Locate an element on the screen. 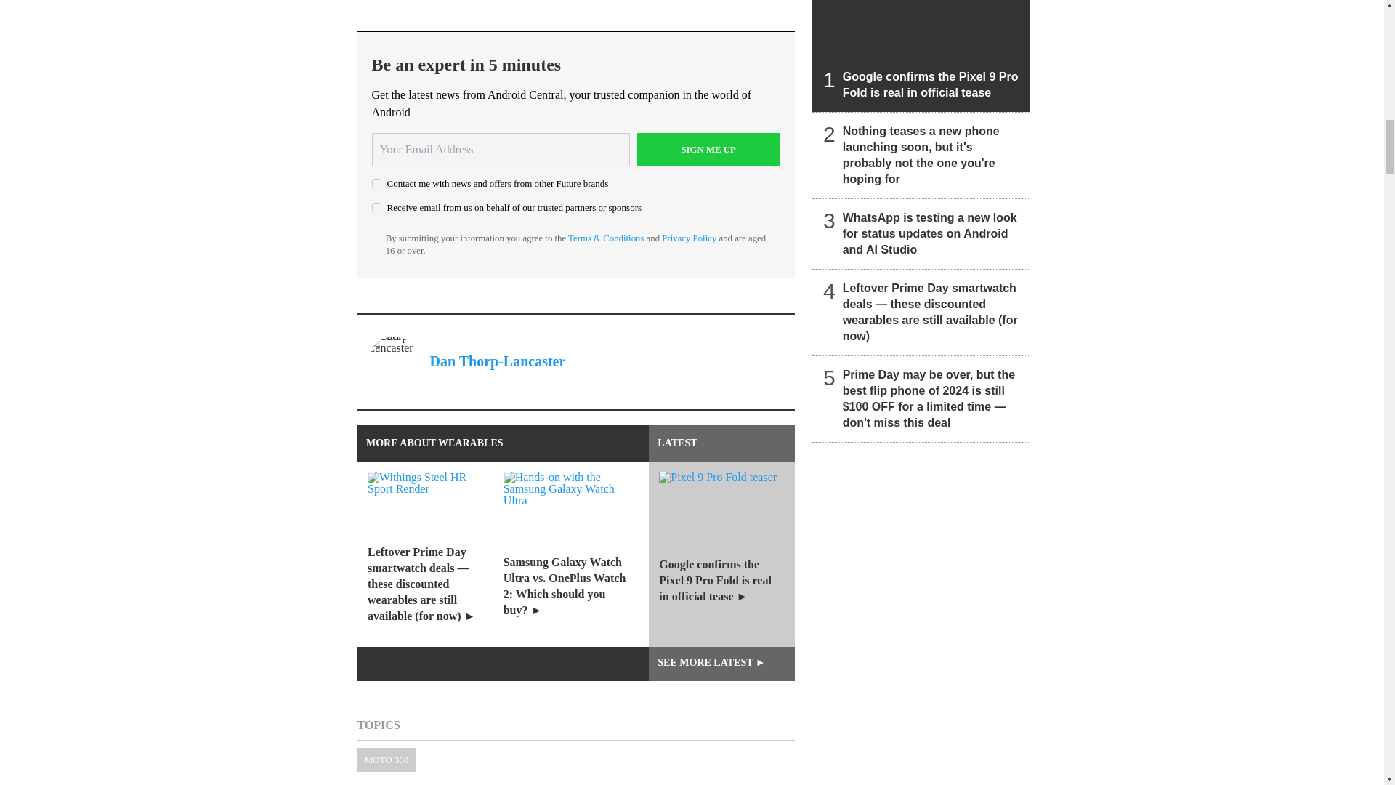  Sign me up is located at coordinates (708, 149).